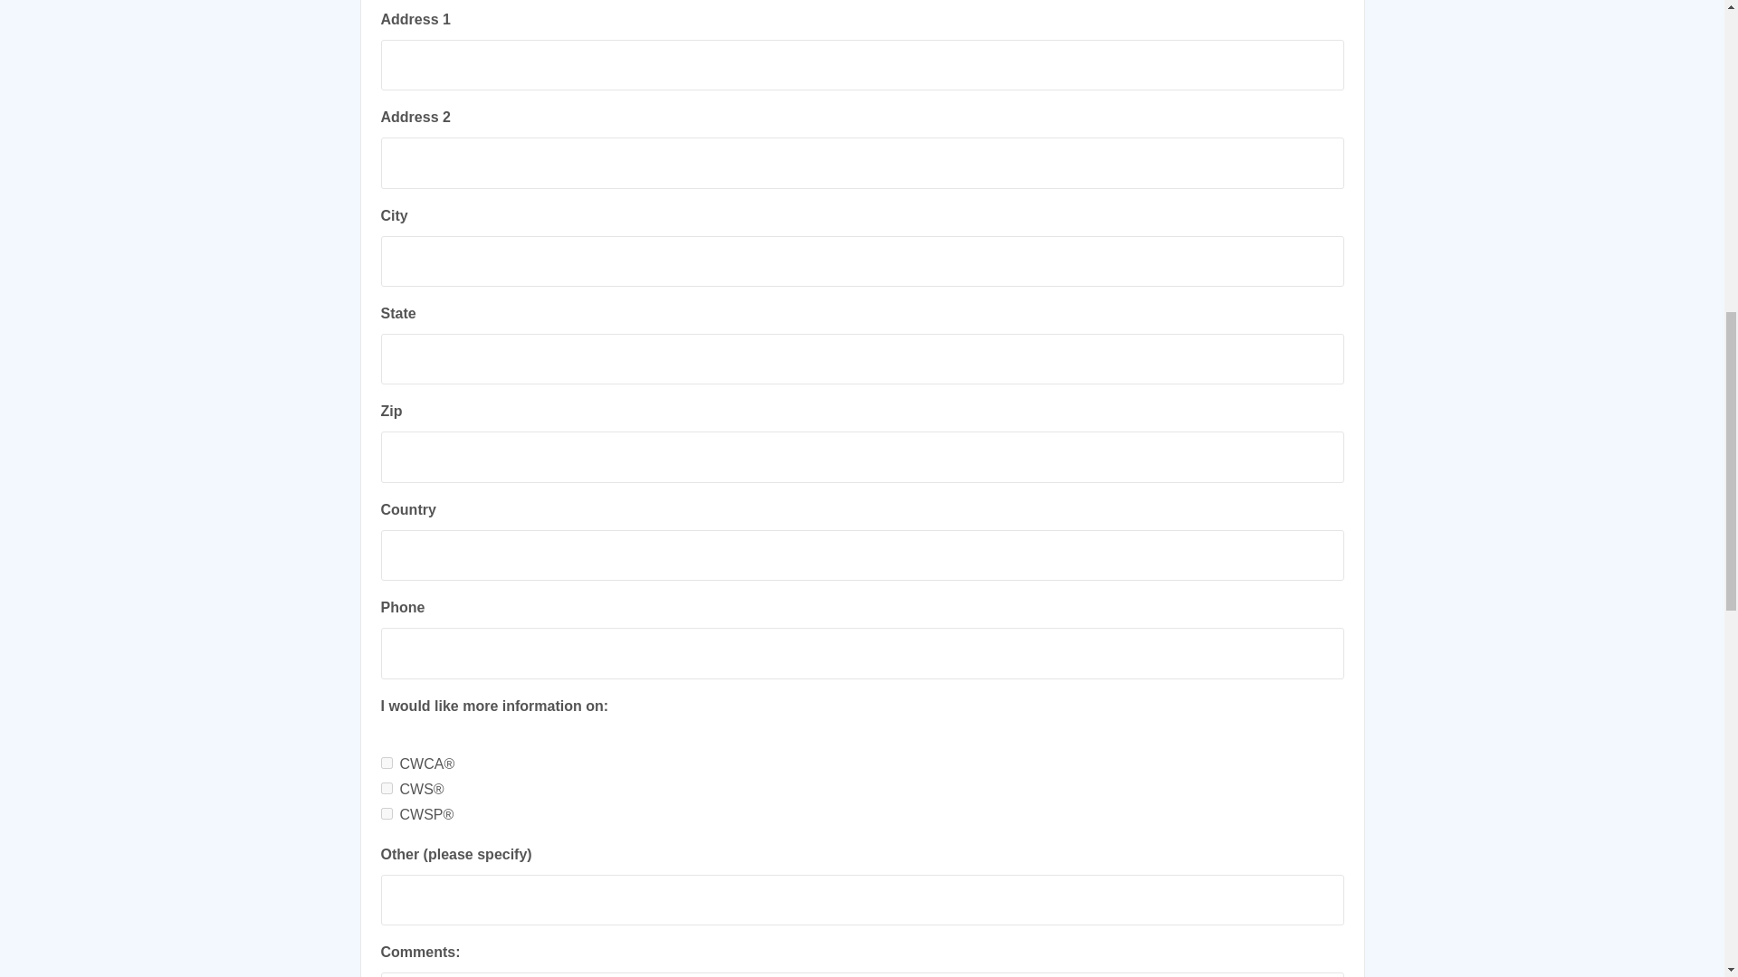 The image size is (1738, 977). What do you see at coordinates (386, 812) in the screenshot?
I see `CWSP` at bounding box center [386, 812].